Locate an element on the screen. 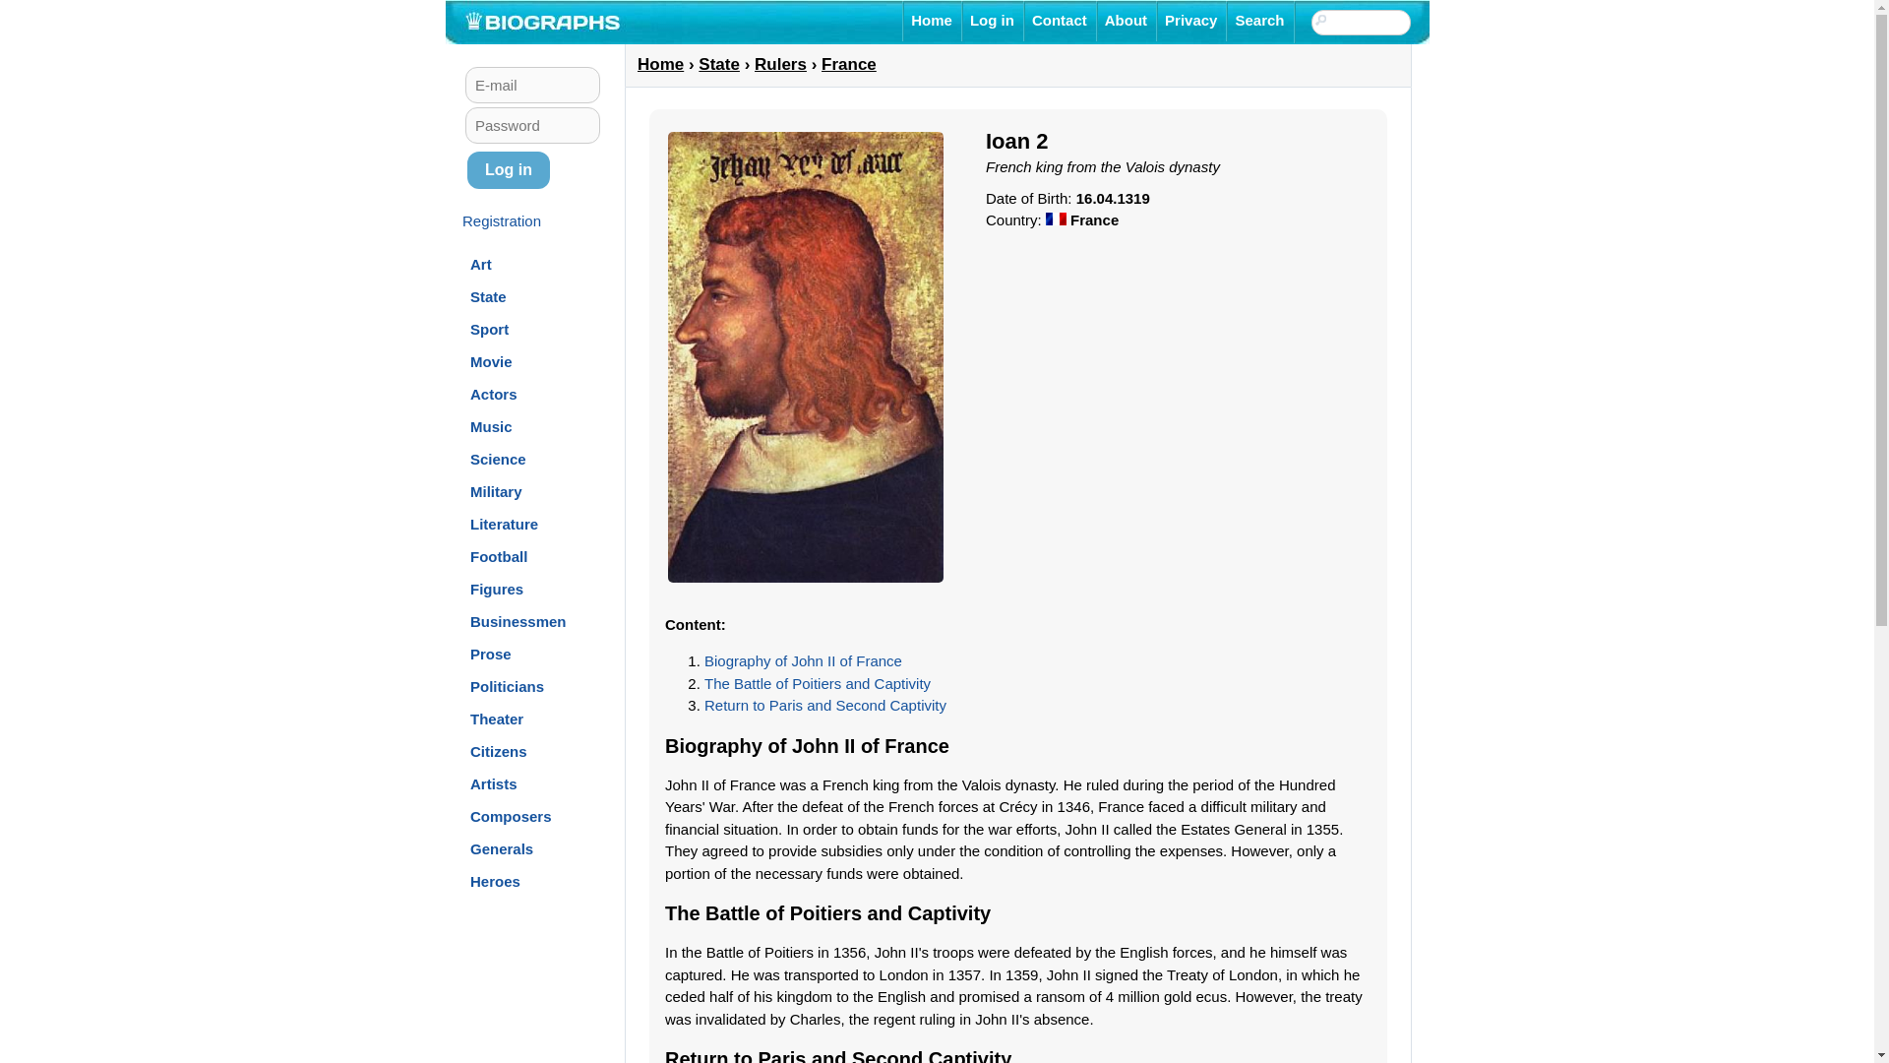  Home is located at coordinates (932, 21).